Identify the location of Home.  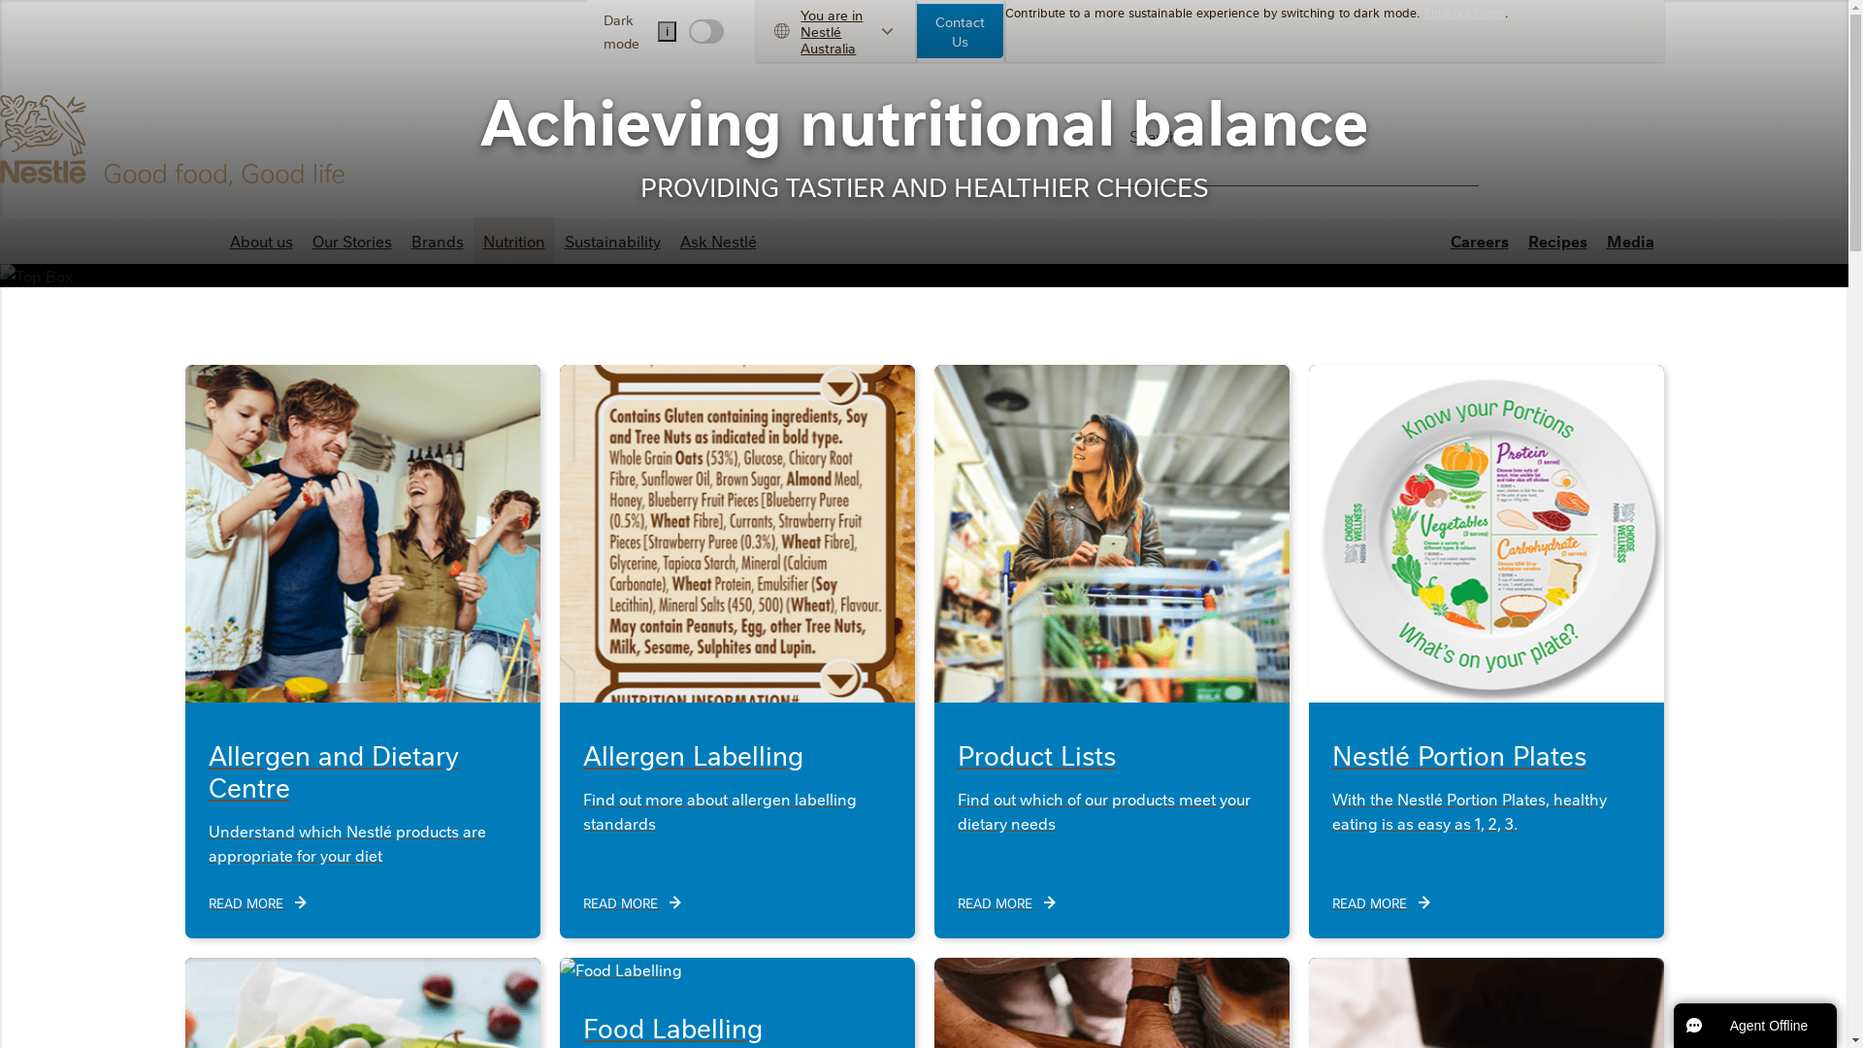
(194, 241).